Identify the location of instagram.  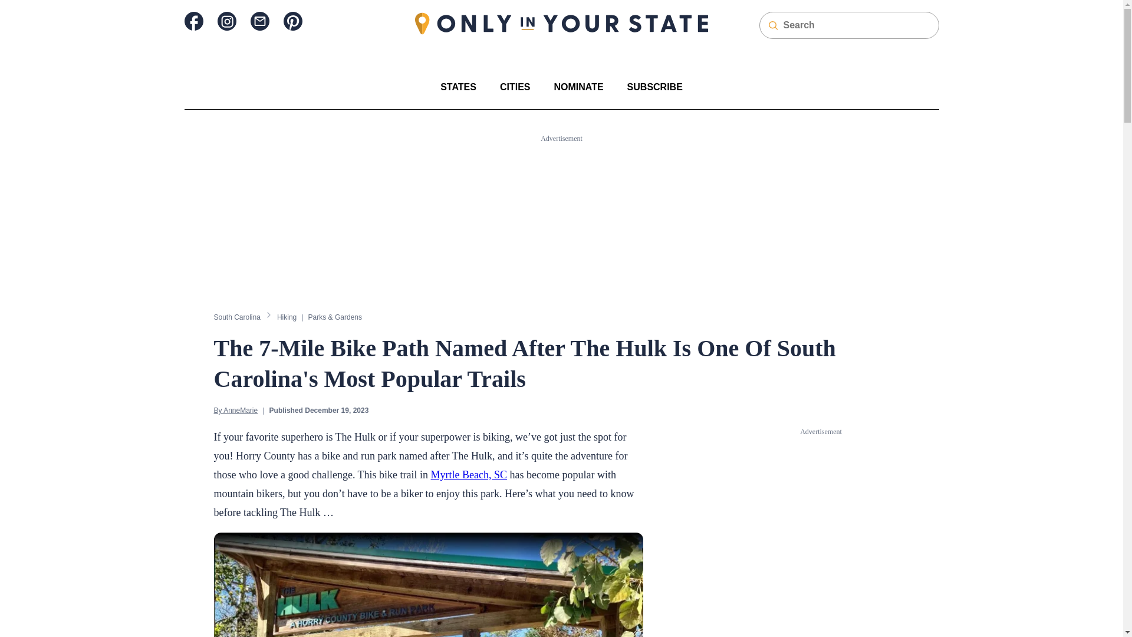
(226, 21).